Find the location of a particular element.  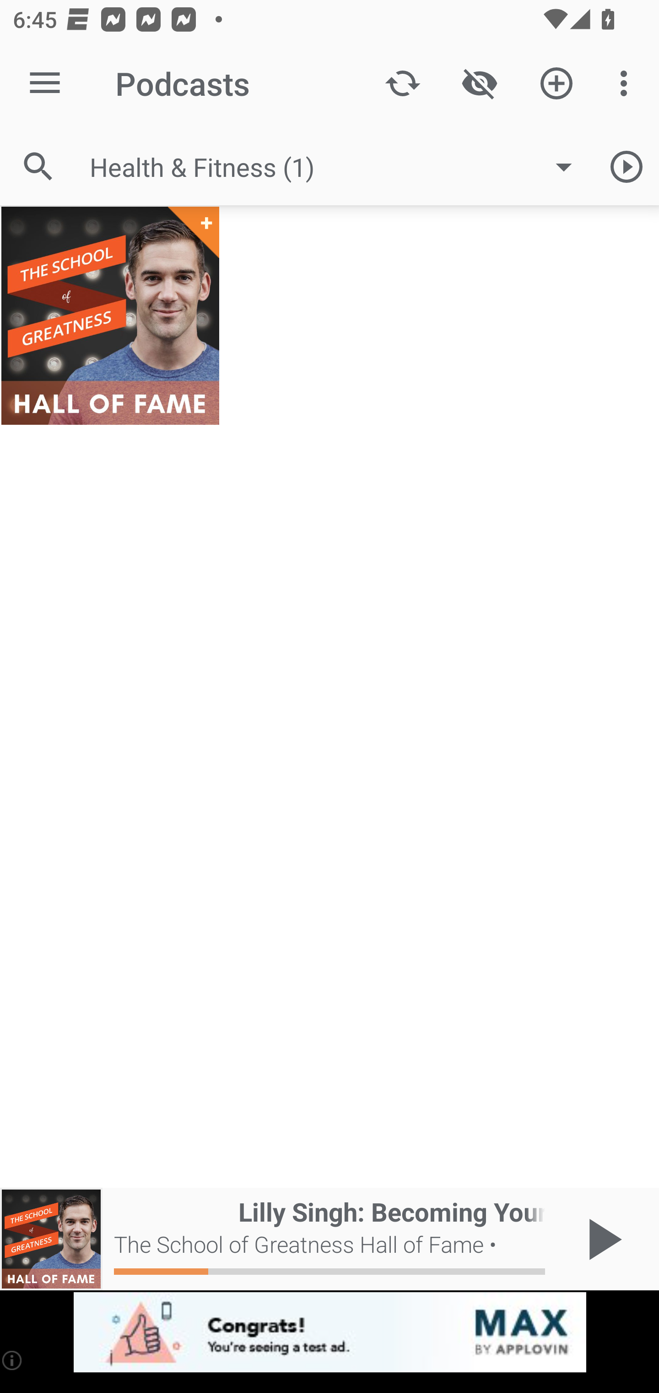

Search is located at coordinates (38, 166).